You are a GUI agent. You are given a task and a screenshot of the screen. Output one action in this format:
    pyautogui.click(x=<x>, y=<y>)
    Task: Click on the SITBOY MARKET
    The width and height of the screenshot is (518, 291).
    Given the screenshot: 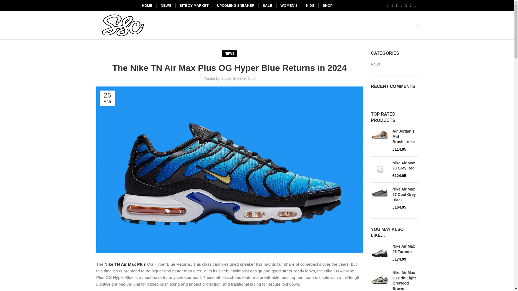 What is the action you would take?
    pyautogui.click(x=194, y=6)
    